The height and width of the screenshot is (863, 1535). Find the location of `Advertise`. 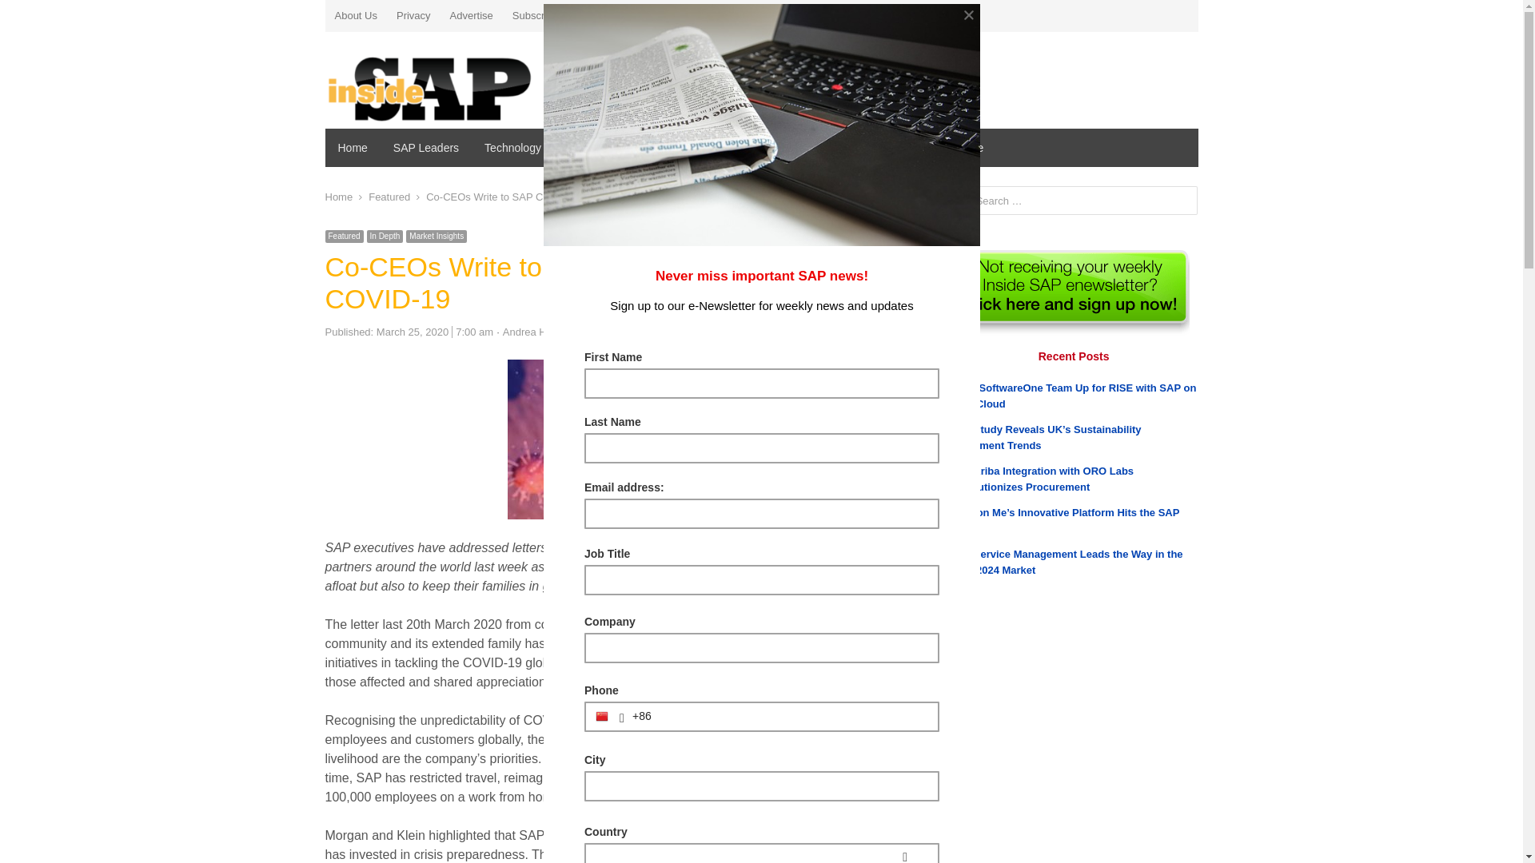

Advertise is located at coordinates (472, 16).